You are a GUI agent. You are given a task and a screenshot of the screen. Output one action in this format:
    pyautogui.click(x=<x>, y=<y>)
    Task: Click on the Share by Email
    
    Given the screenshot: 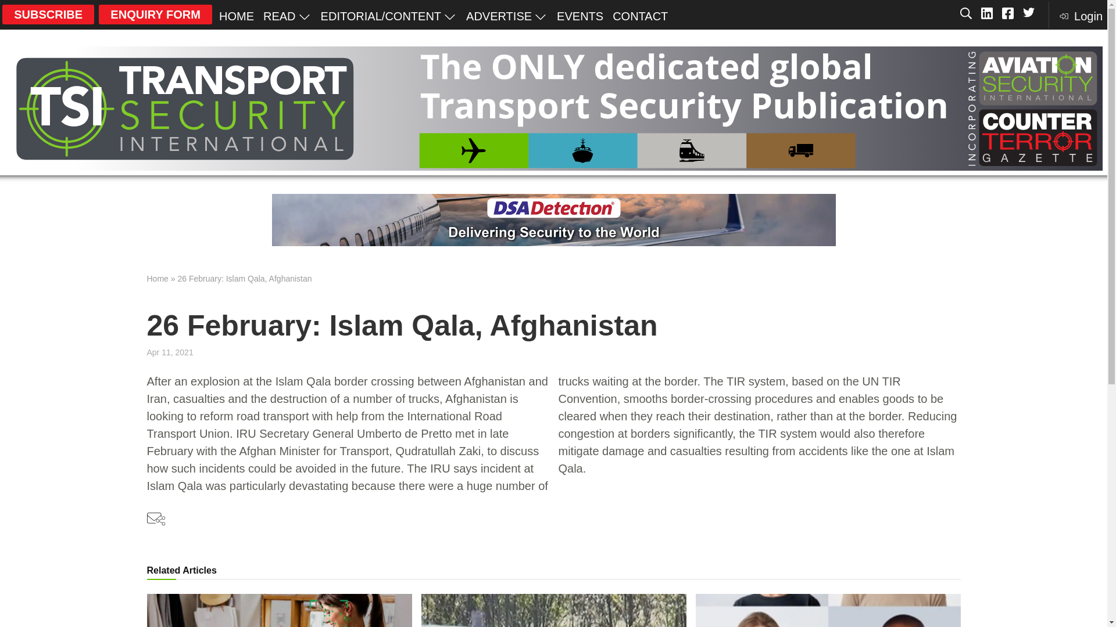 What is the action you would take?
    pyautogui.click(x=156, y=520)
    